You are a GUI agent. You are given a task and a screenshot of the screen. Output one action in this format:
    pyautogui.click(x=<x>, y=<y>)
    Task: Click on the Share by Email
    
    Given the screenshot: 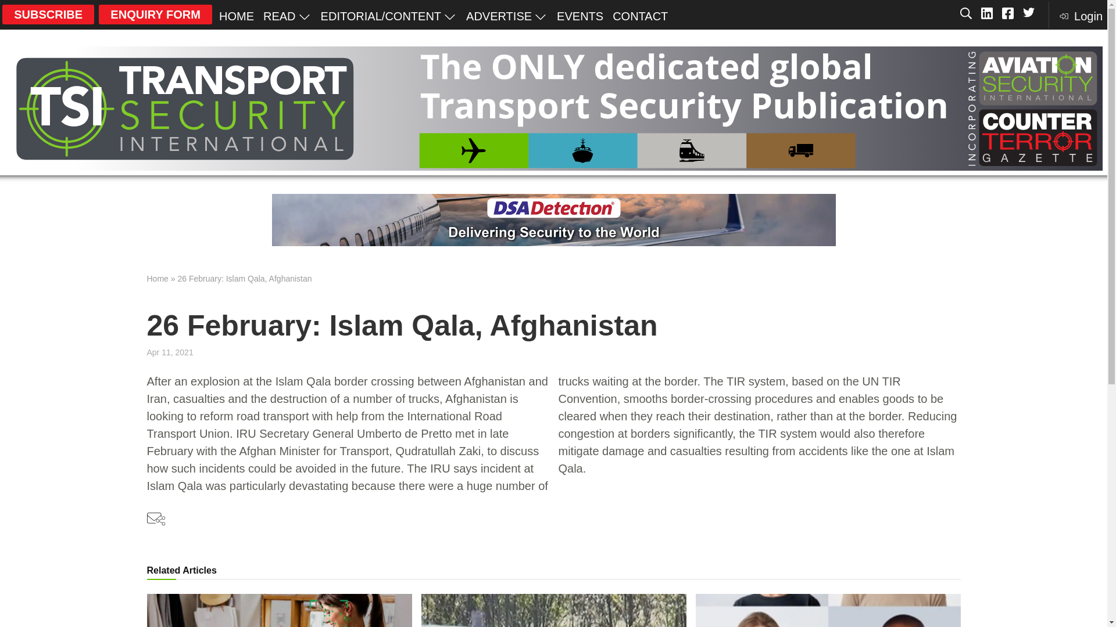 What is the action you would take?
    pyautogui.click(x=156, y=520)
    